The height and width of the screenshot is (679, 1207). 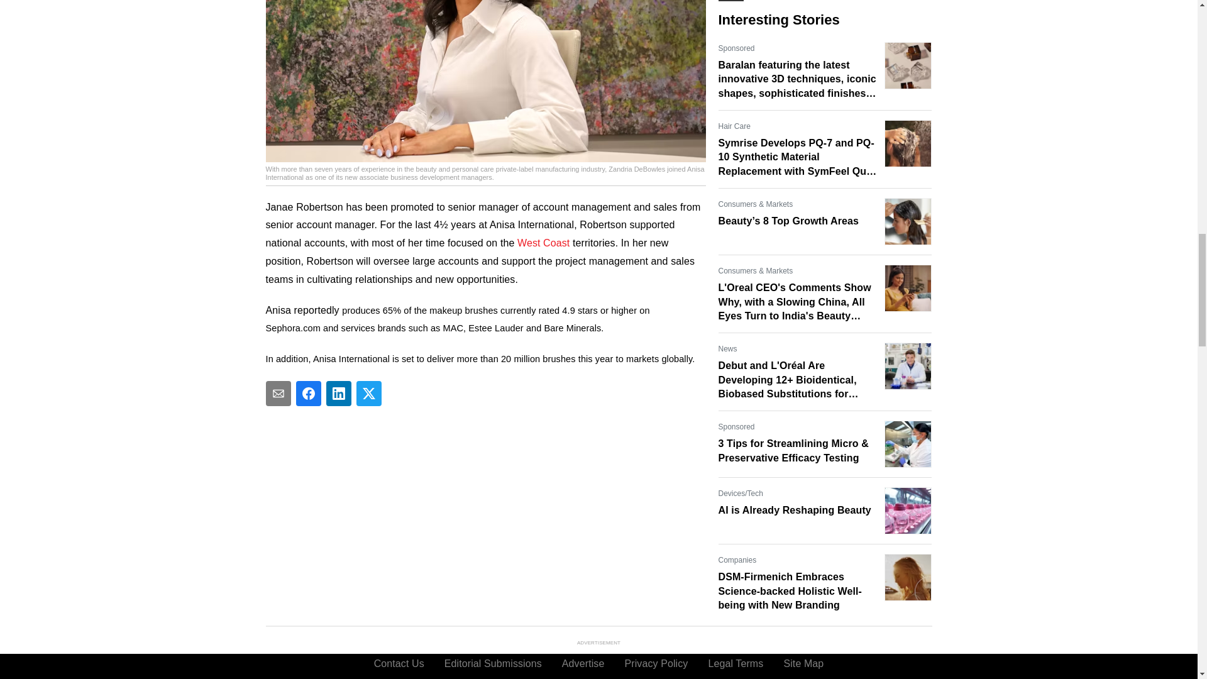 What do you see at coordinates (368, 393) in the screenshot?
I see `Share To twitter` at bounding box center [368, 393].